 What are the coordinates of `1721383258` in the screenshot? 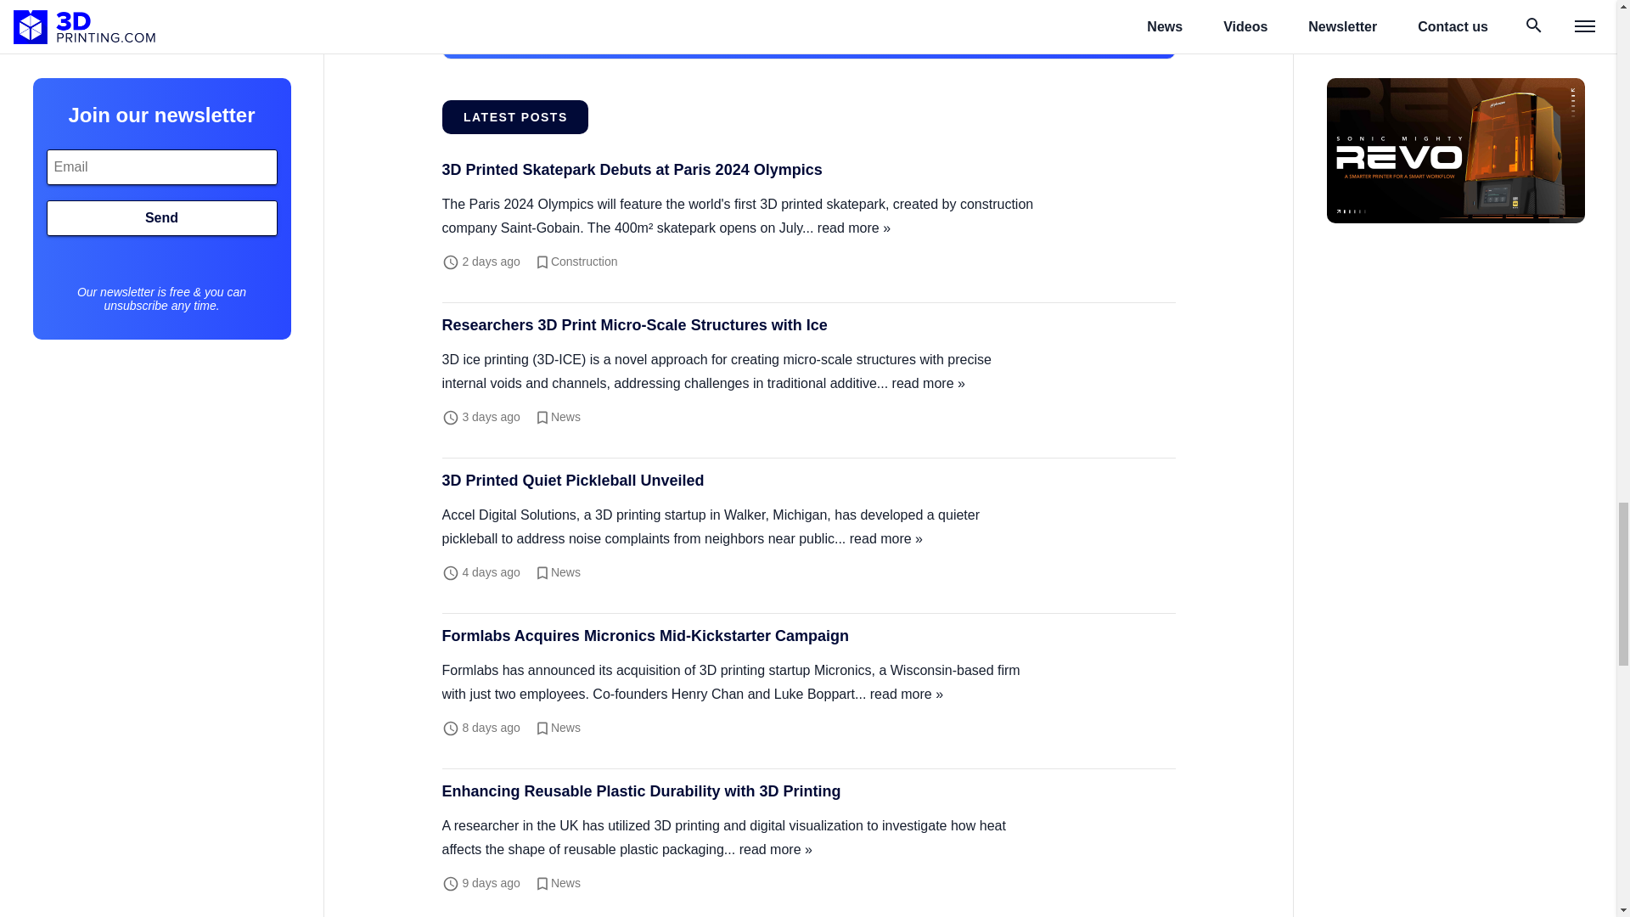 It's located at (491, 262).